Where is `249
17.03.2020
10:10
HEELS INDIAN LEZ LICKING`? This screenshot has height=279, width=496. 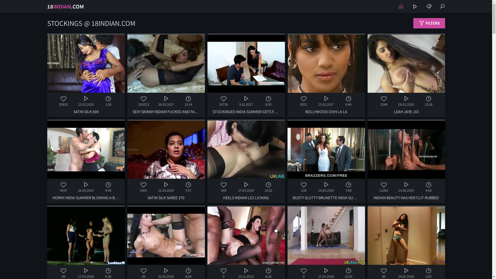 249
17.03.2020
10:10
HEELS INDIAN LEZ LICKING is located at coordinates (246, 161).